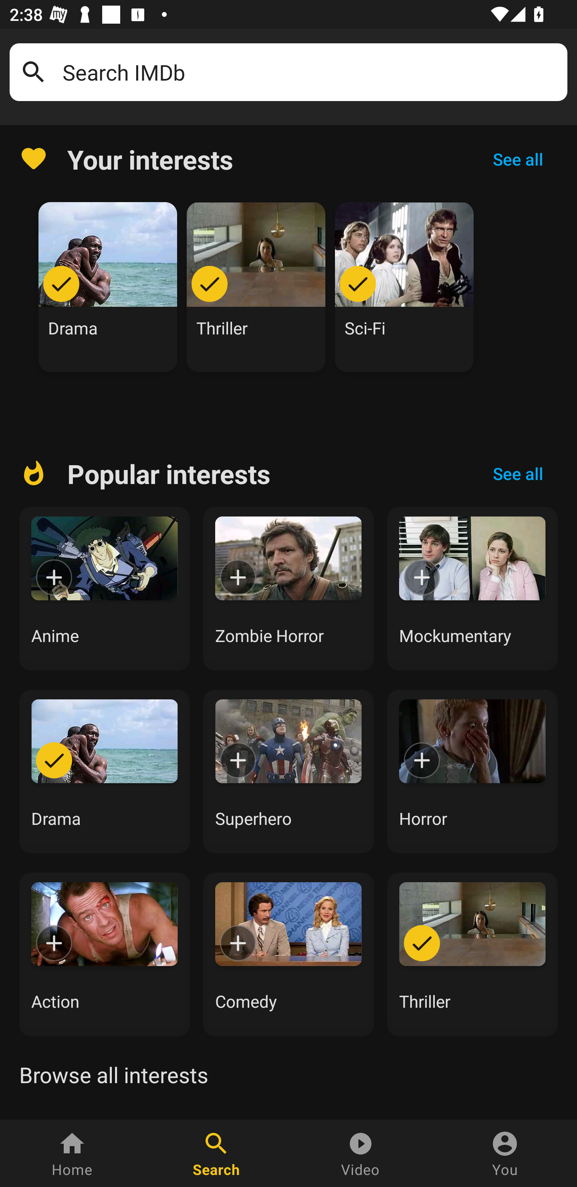 This screenshot has height=1187, width=577. Describe the element at coordinates (361, 1153) in the screenshot. I see `Video` at that location.